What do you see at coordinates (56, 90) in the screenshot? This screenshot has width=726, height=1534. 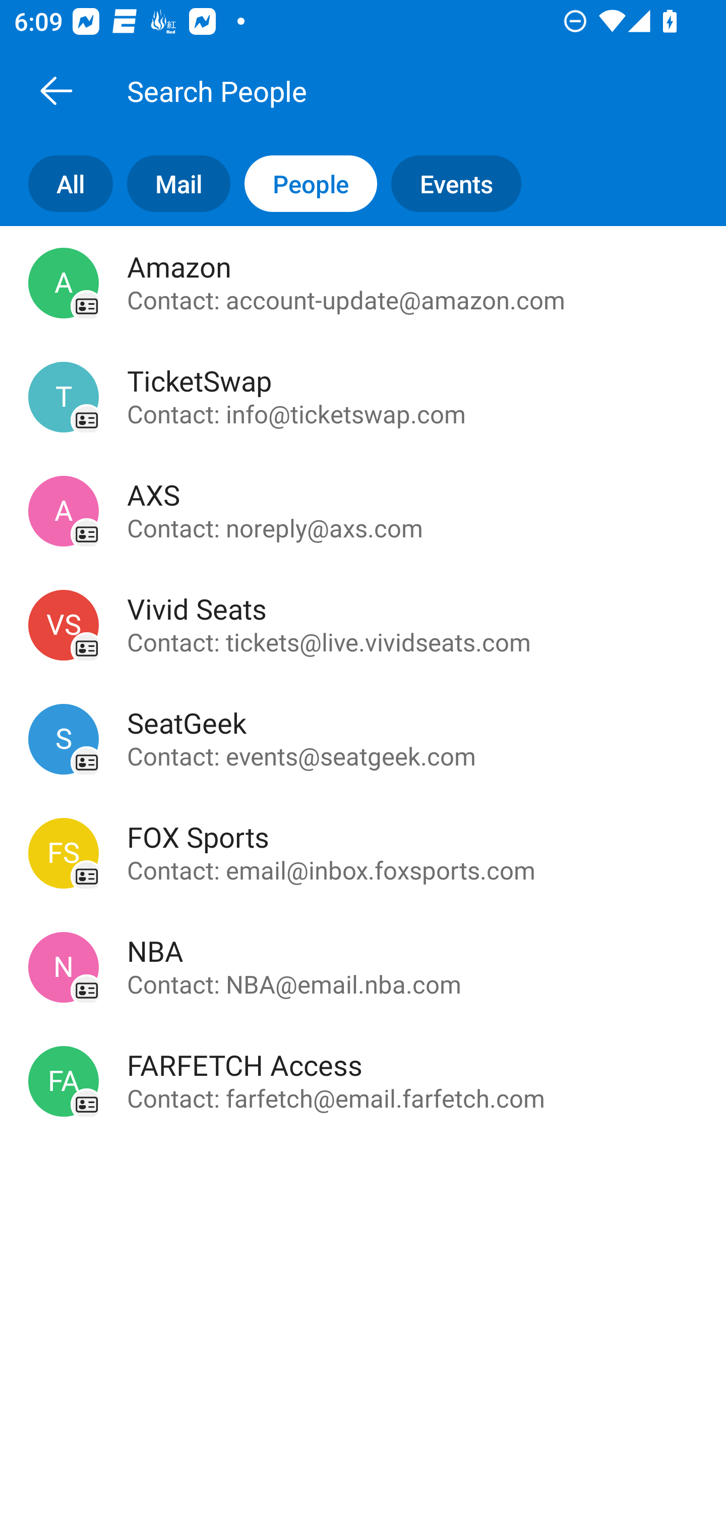 I see `Back` at bounding box center [56, 90].